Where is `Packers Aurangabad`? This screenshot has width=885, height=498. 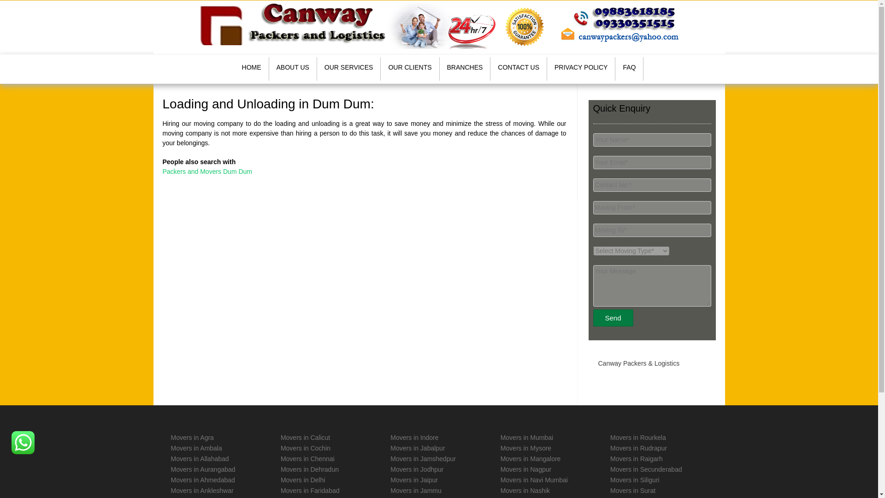 Packers Aurangabad is located at coordinates (203, 469).